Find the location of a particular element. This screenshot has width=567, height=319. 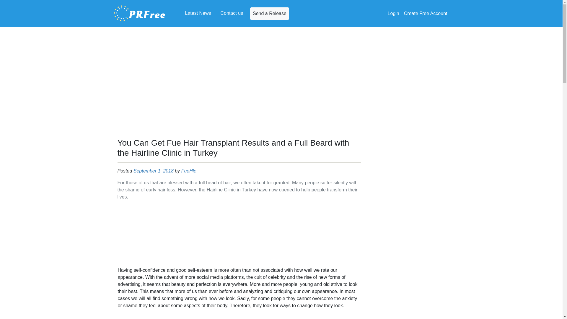

FueHlc is located at coordinates (189, 171).